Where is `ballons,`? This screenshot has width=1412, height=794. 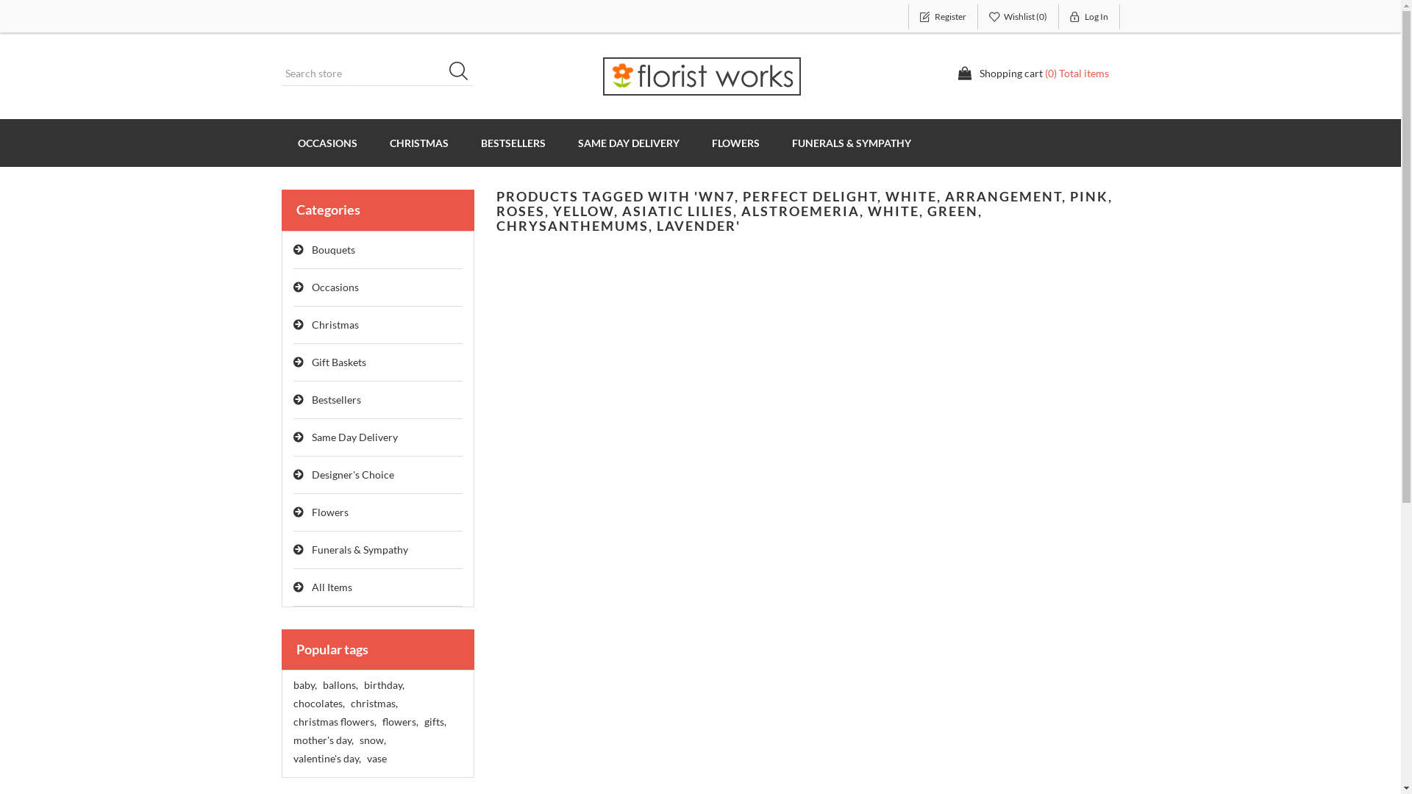
ballons, is located at coordinates (340, 685).